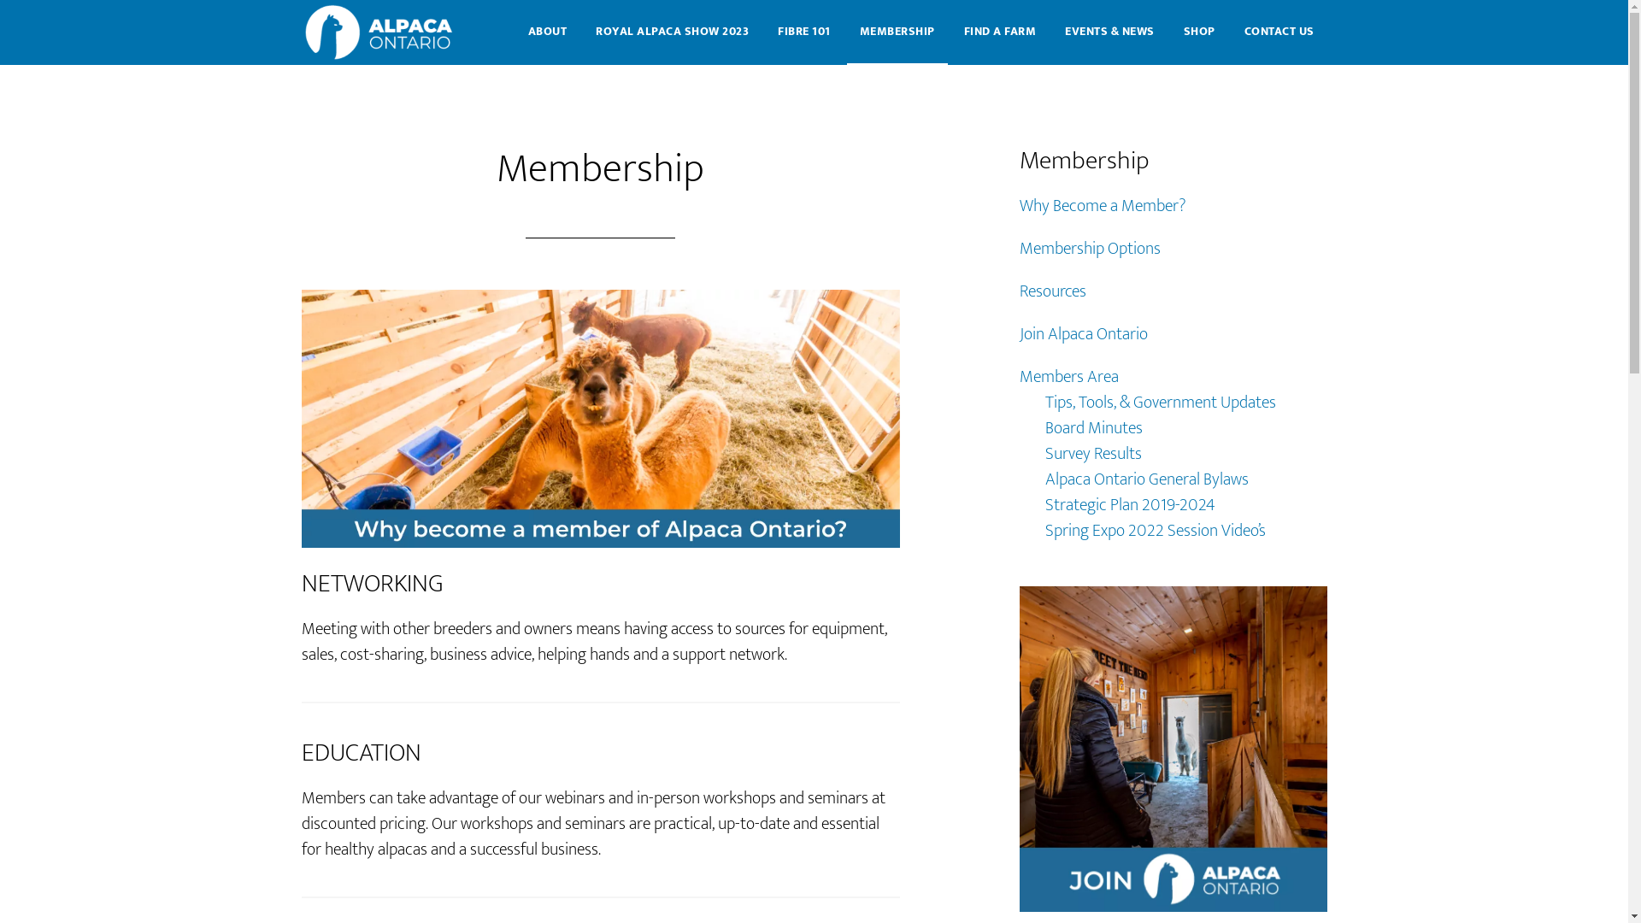 The image size is (1641, 923). Describe the element at coordinates (1103, 206) in the screenshot. I see `Why Become a Member?` at that location.